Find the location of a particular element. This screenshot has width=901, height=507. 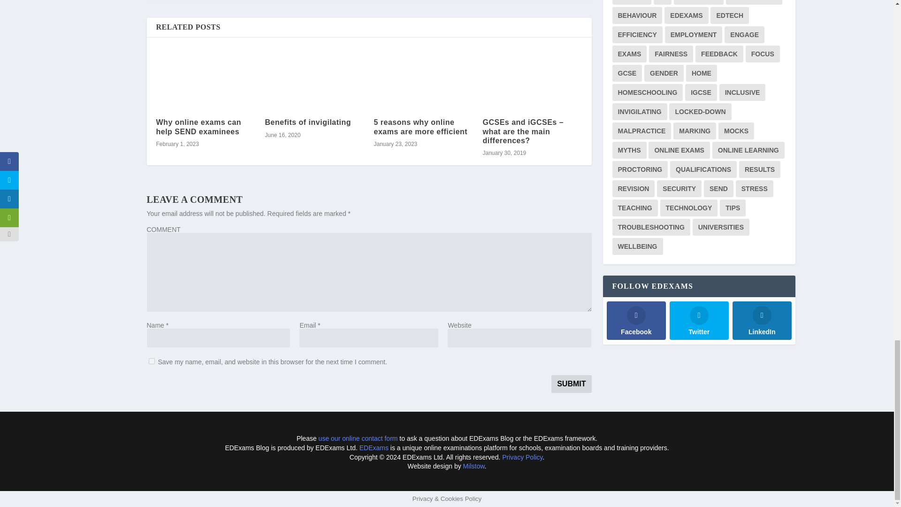

Submit is located at coordinates (571, 384).